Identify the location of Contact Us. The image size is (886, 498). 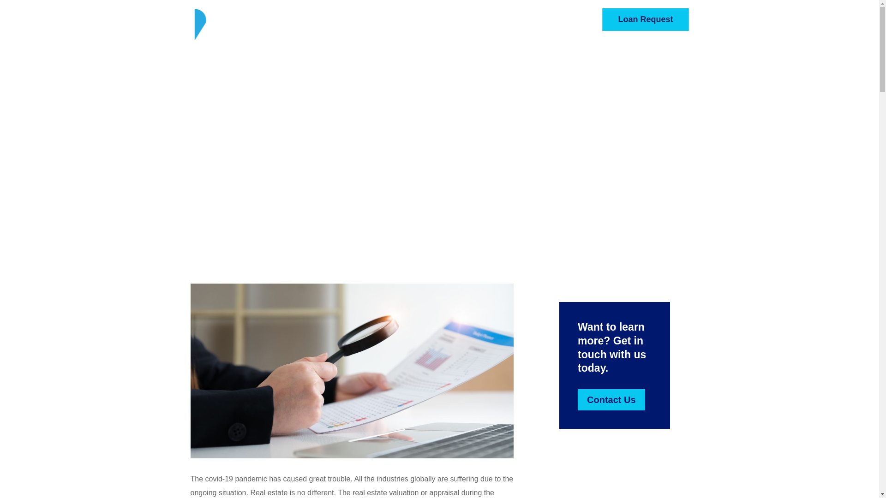
(611, 399).